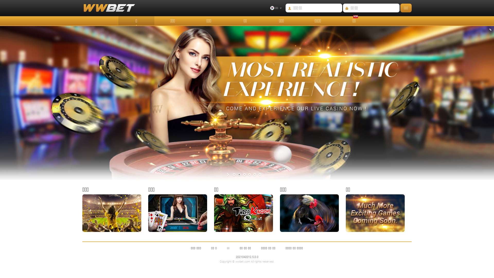  I want to click on WWBET | Win the game, win the future!, so click(105, 11).